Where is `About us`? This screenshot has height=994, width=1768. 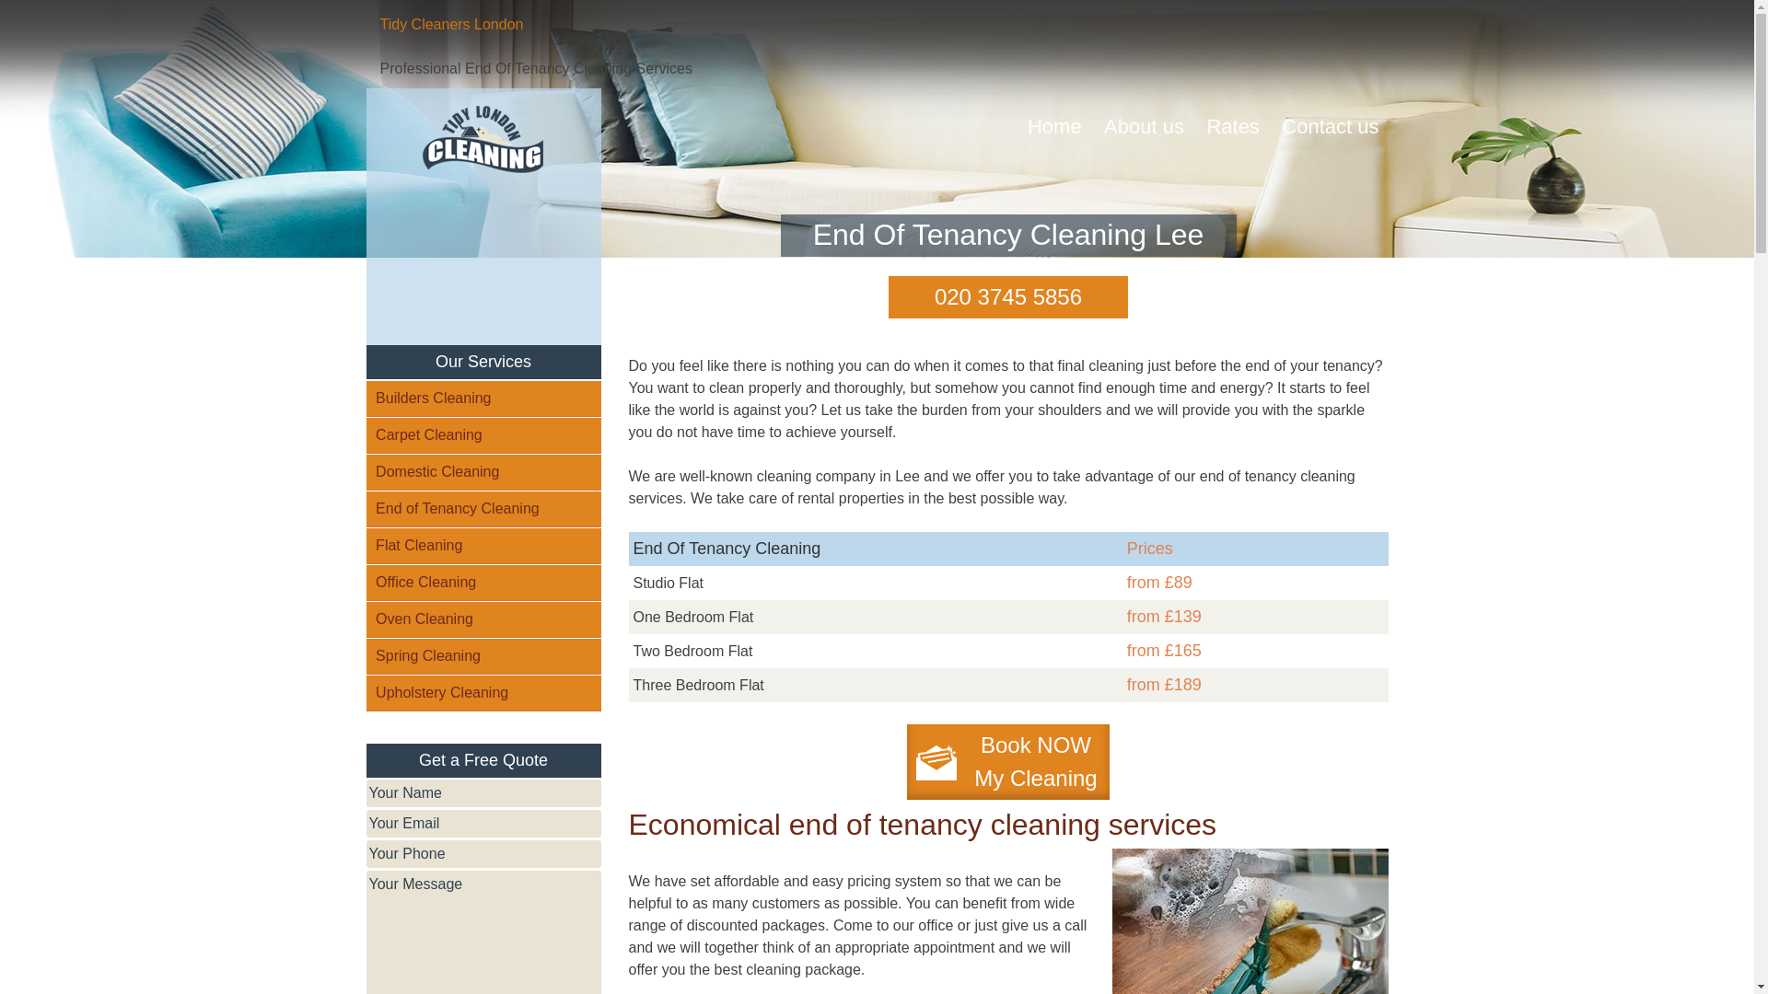
About us is located at coordinates (1144, 127).